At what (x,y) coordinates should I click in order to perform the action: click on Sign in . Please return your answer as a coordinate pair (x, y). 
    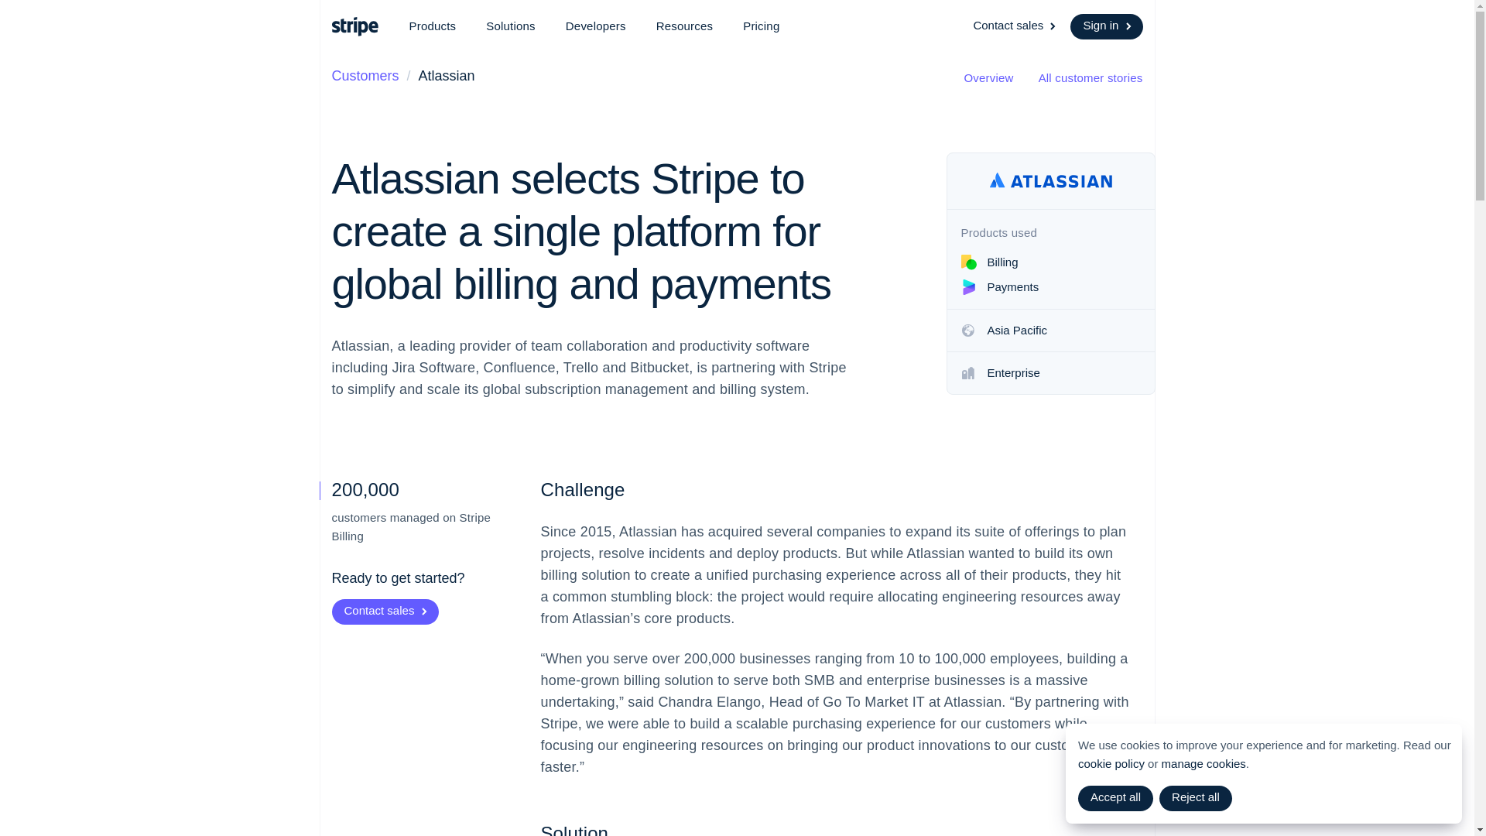
    Looking at the image, I should click on (1106, 26).